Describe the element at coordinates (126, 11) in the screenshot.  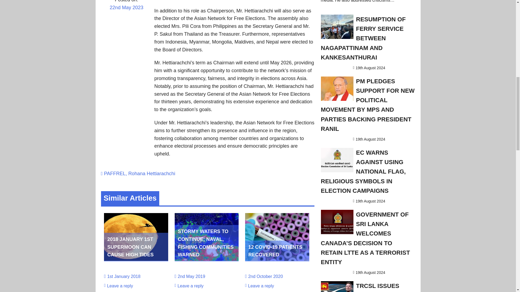
I see `22nd May 2023` at that location.